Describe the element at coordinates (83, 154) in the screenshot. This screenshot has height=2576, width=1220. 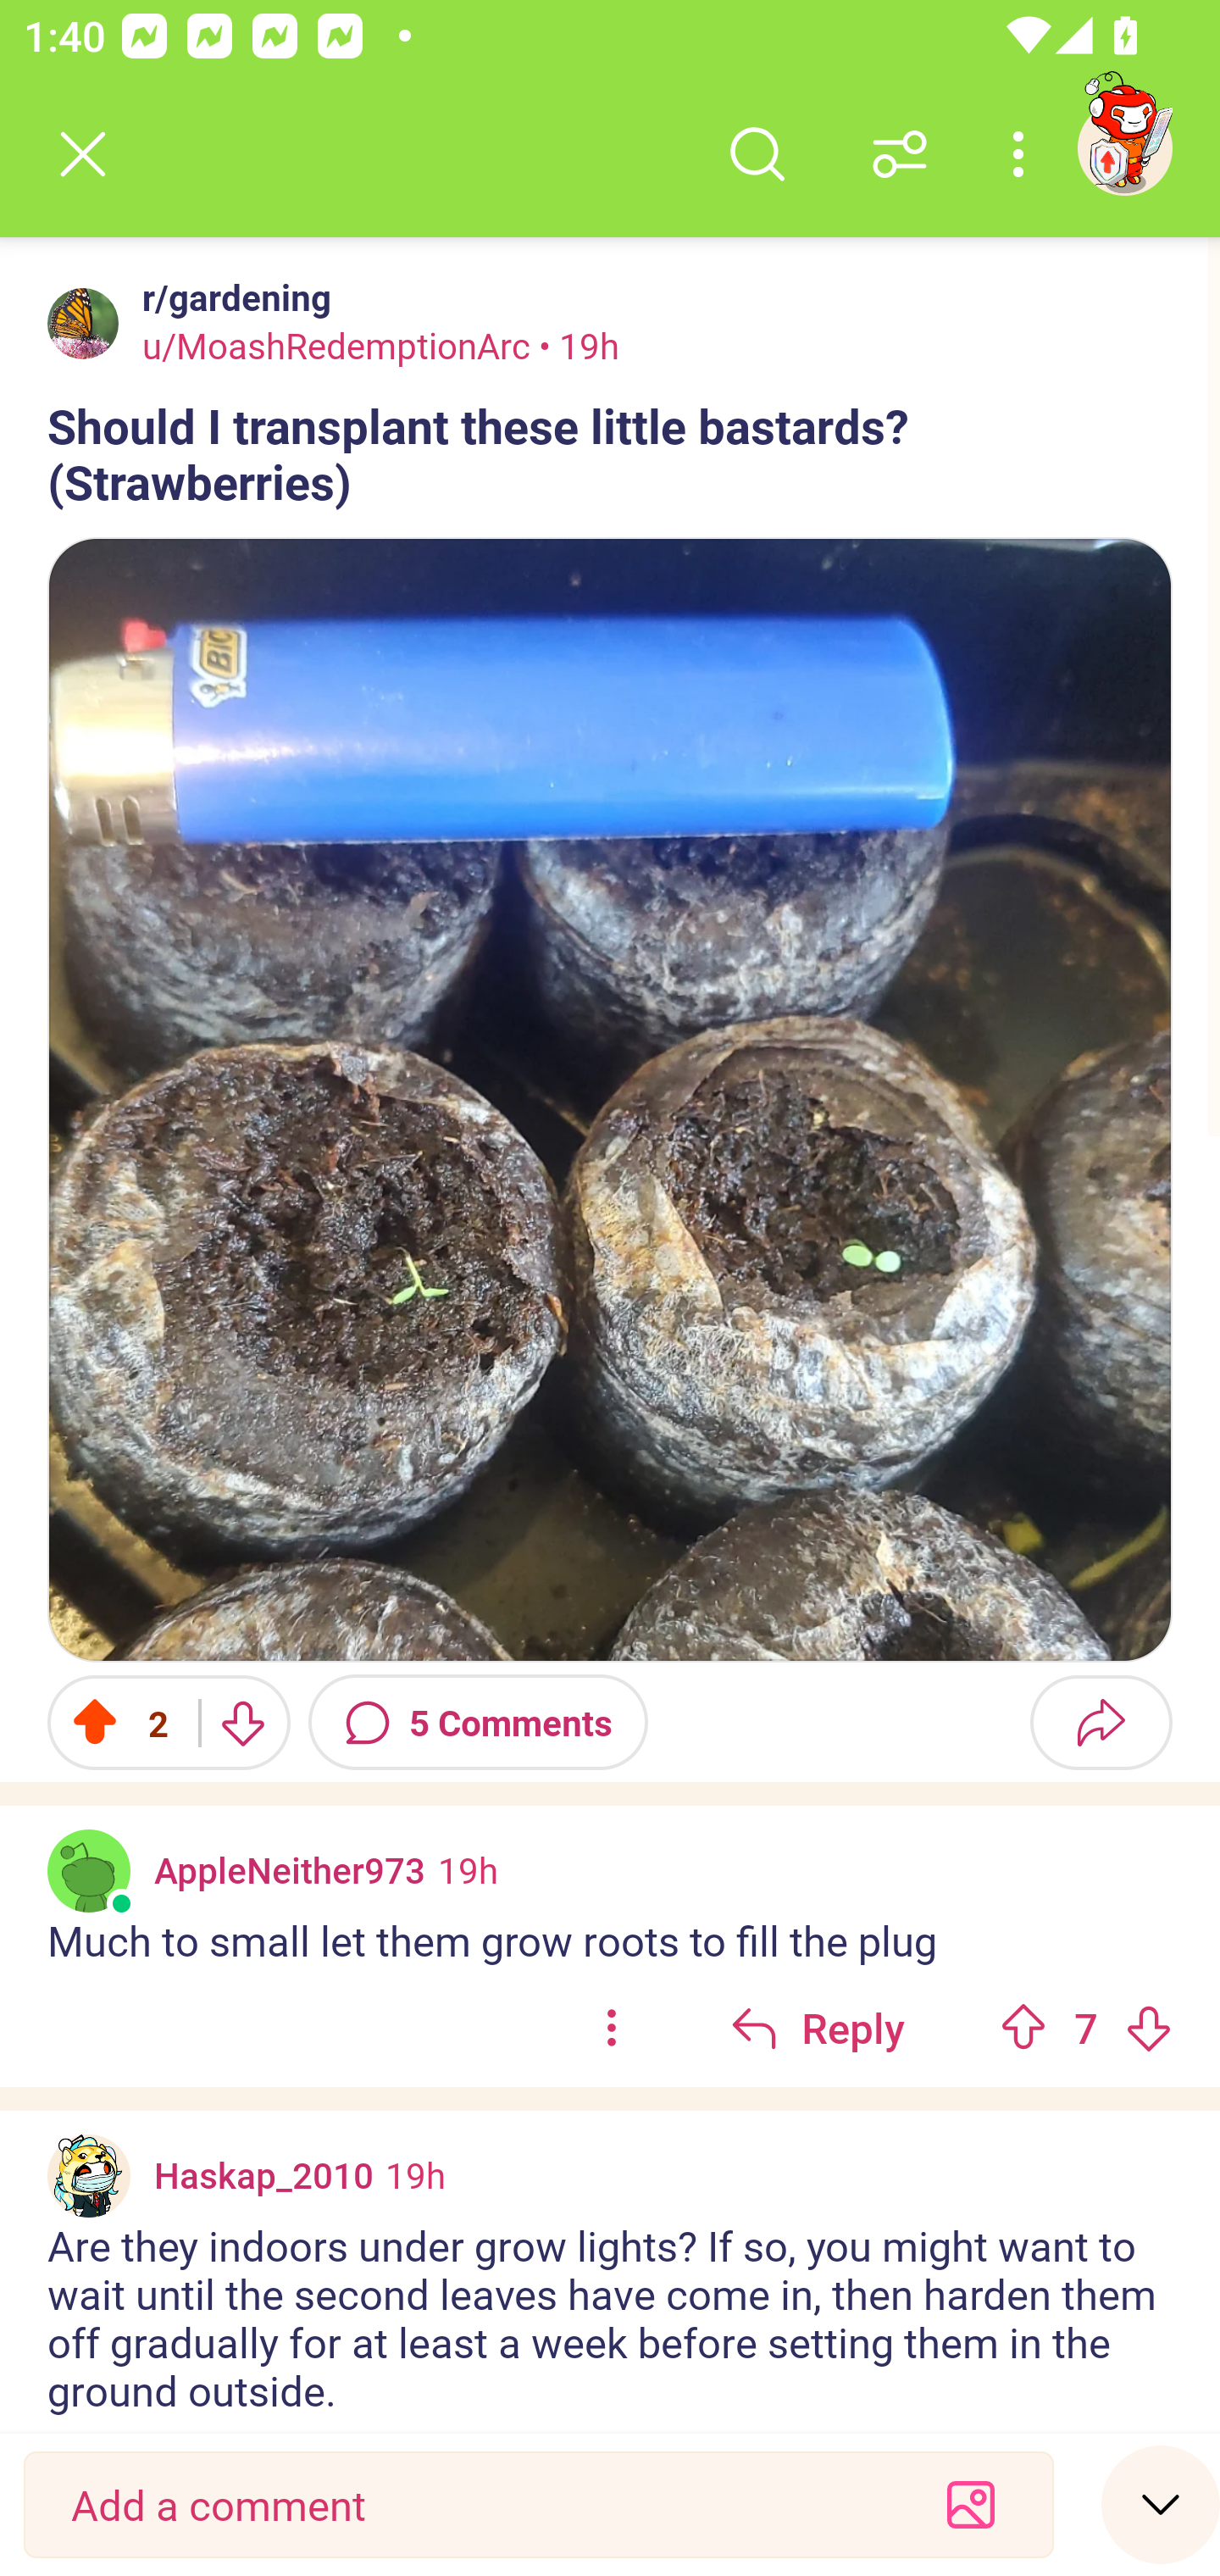
I see `Back` at that location.